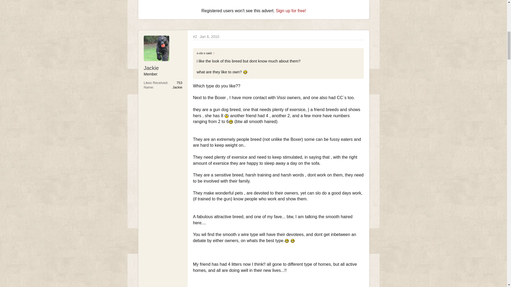 The image size is (511, 287). Describe the element at coordinates (286, 241) in the screenshot. I see `Icon Lol    :lol:` at that location.